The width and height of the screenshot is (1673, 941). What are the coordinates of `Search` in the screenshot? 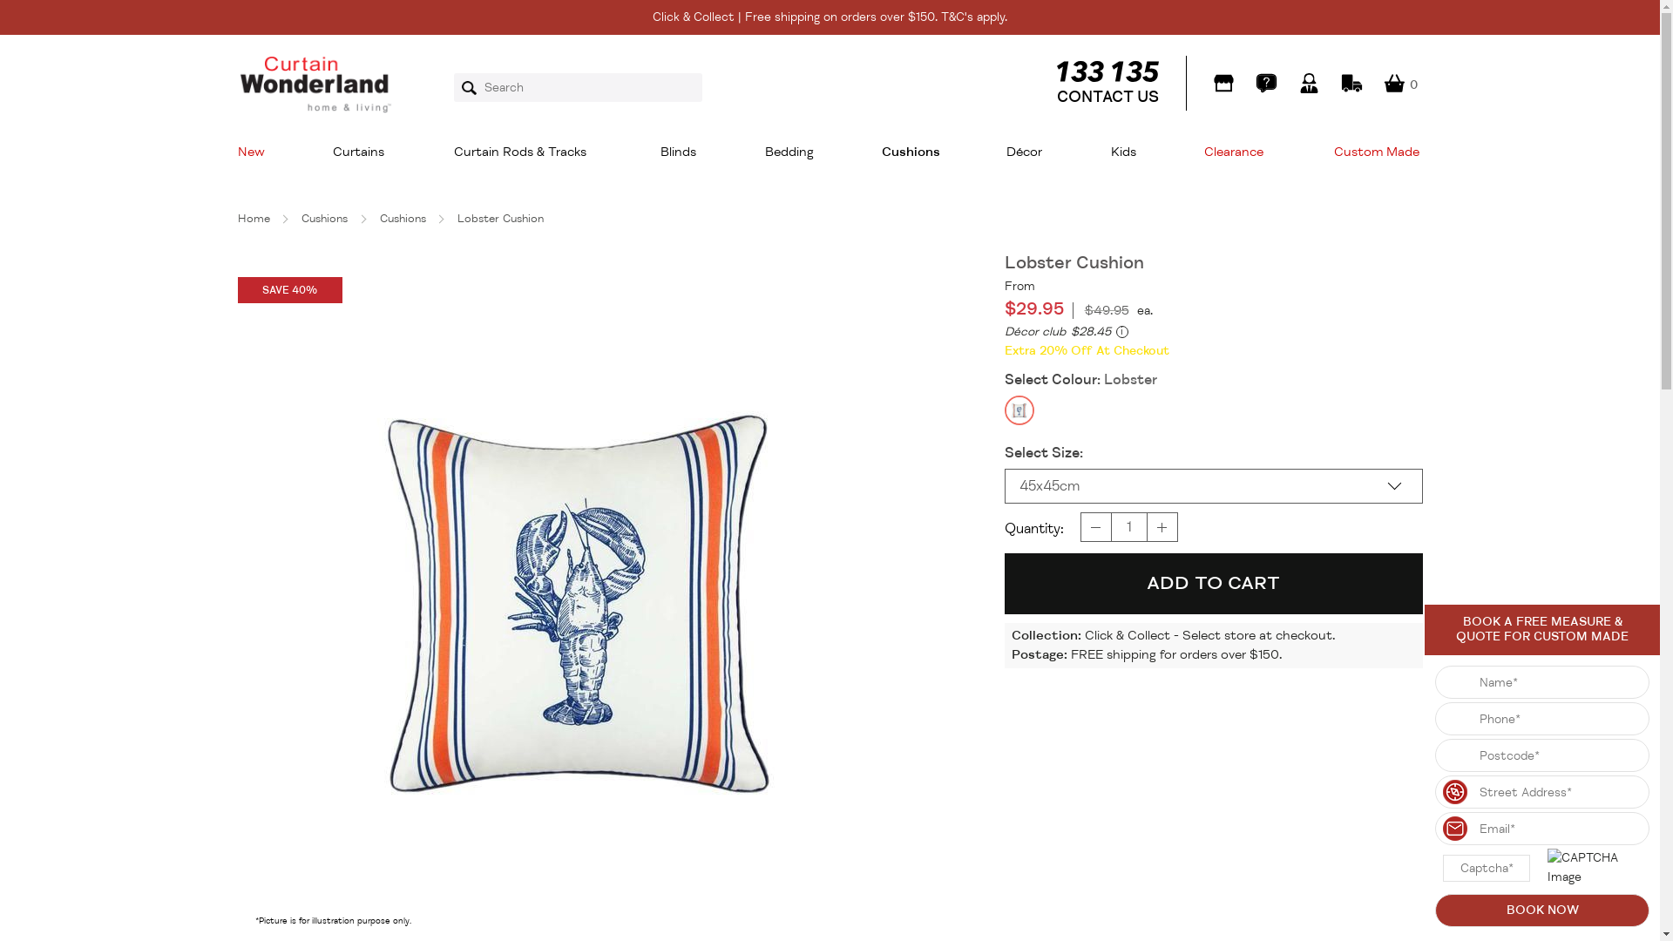 It's located at (475, 88).